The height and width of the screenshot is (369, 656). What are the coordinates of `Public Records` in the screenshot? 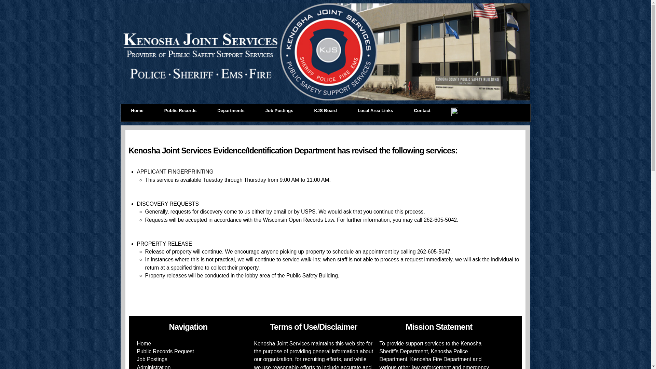 It's located at (180, 111).